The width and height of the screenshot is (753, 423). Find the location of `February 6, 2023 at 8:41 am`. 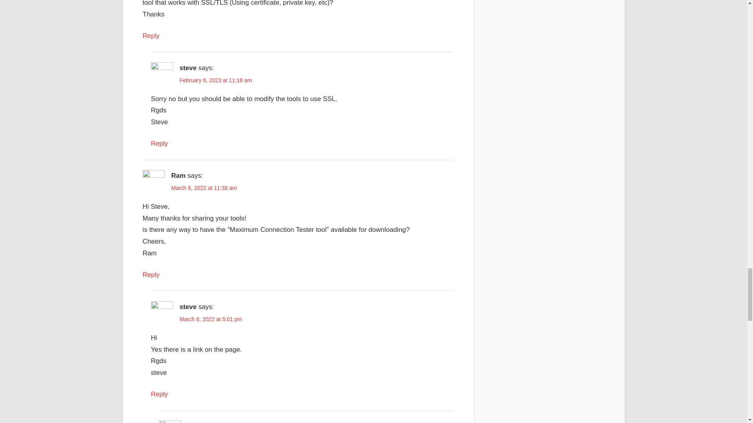

February 6, 2023 at 8:41 am is located at coordinates (206, 317).